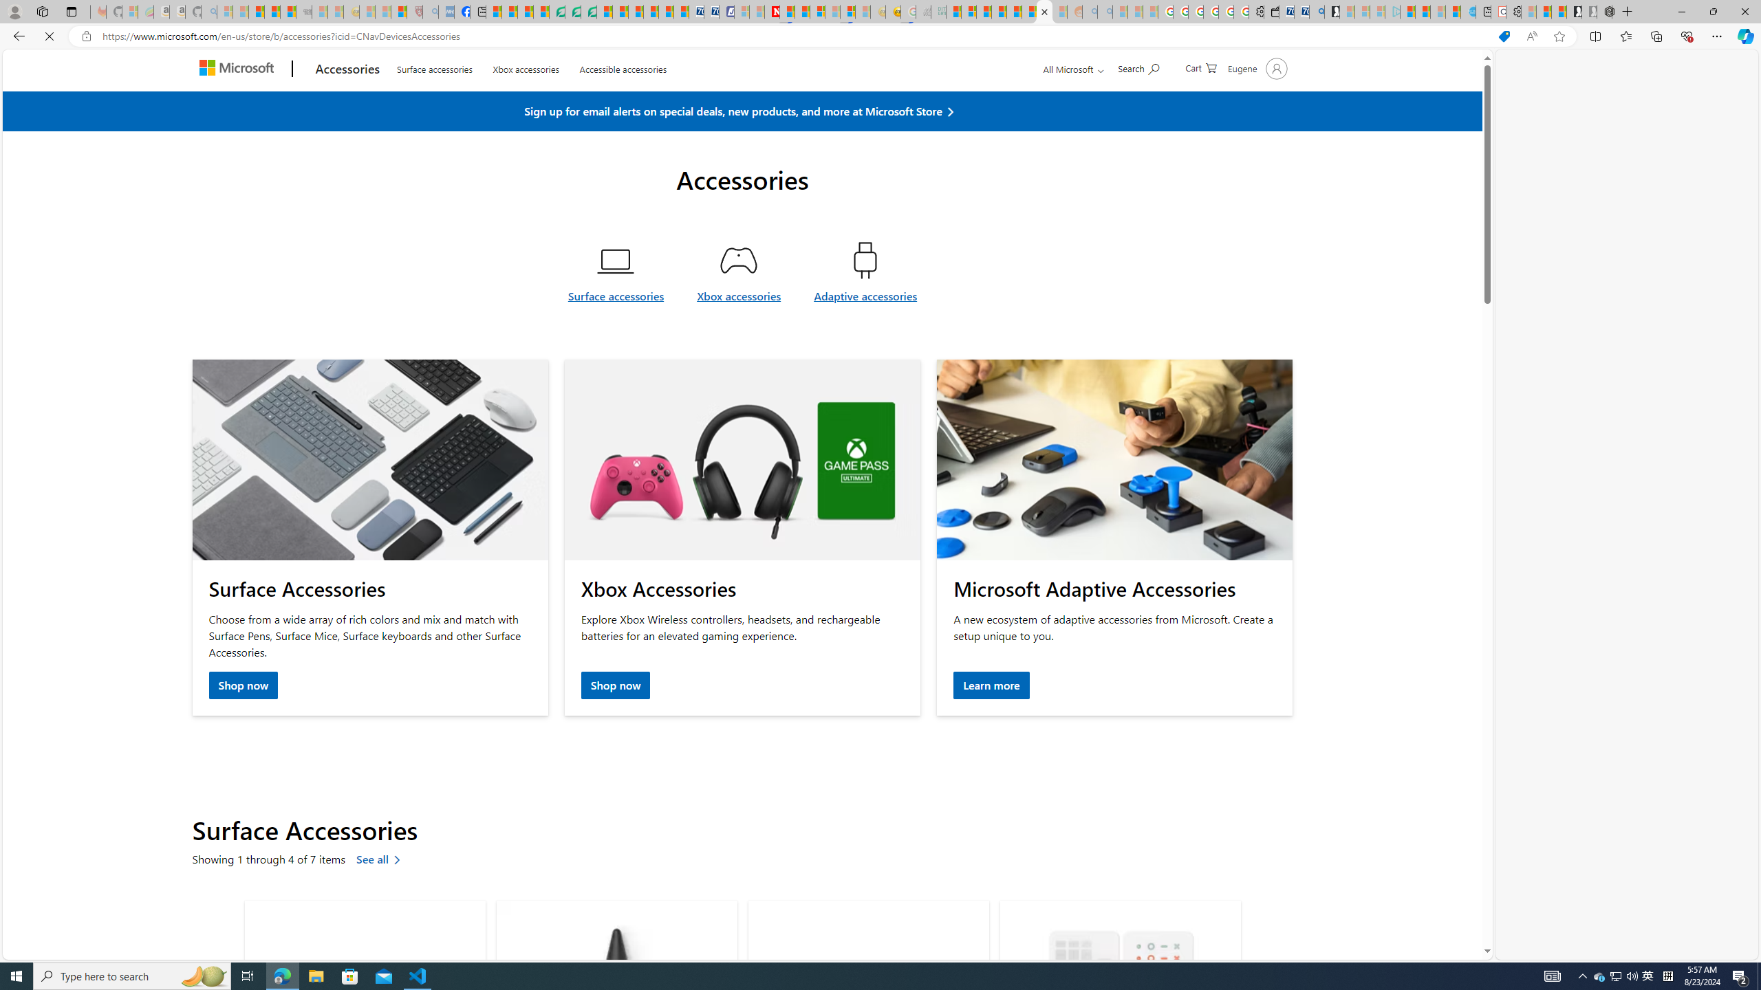 This screenshot has width=1761, height=990. What do you see at coordinates (1200, 99) in the screenshot?
I see `0 items in shopping cart` at bounding box center [1200, 99].